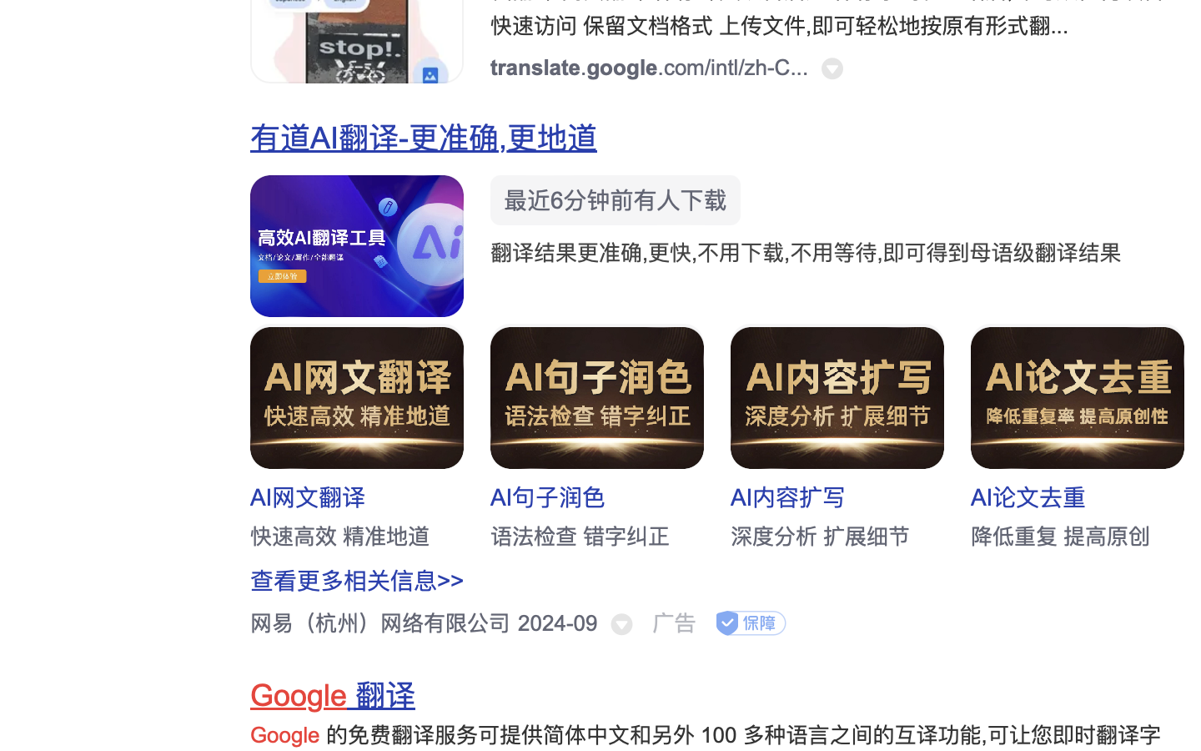  I want to click on , so click(622, 625).